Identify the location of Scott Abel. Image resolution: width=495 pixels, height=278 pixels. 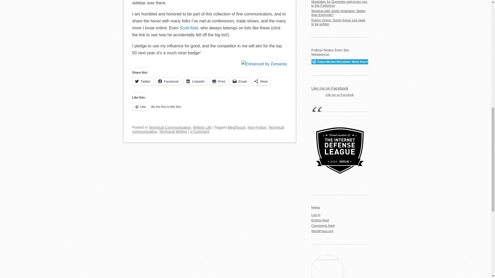
(189, 28).